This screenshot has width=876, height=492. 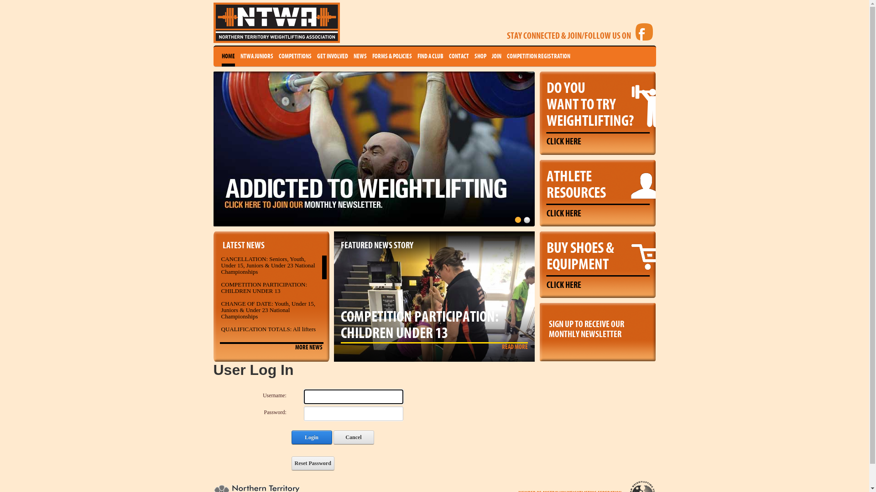 What do you see at coordinates (430, 56) in the screenshot?
I see `FIND A CLUB` at bounding box center [430, 56].